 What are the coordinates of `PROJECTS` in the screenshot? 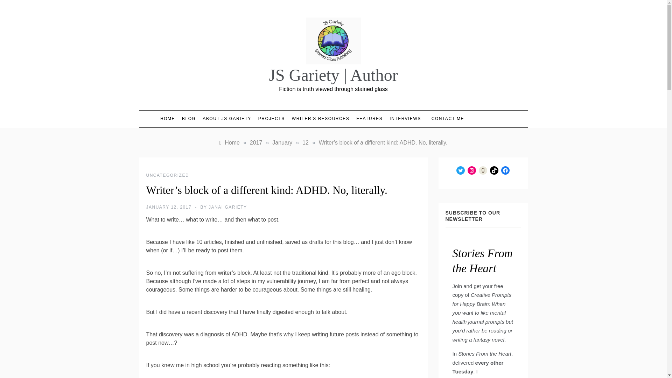 It's located at (271, 119).